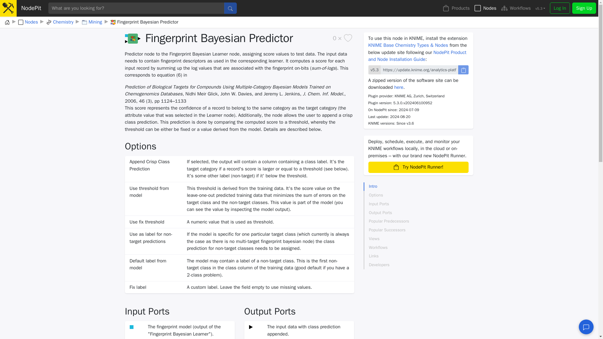 The image size is (603, 339). What do you see at coordinates (516, 8) in the screenshot?
I see `Workflows` at bounding box center [516, 8].